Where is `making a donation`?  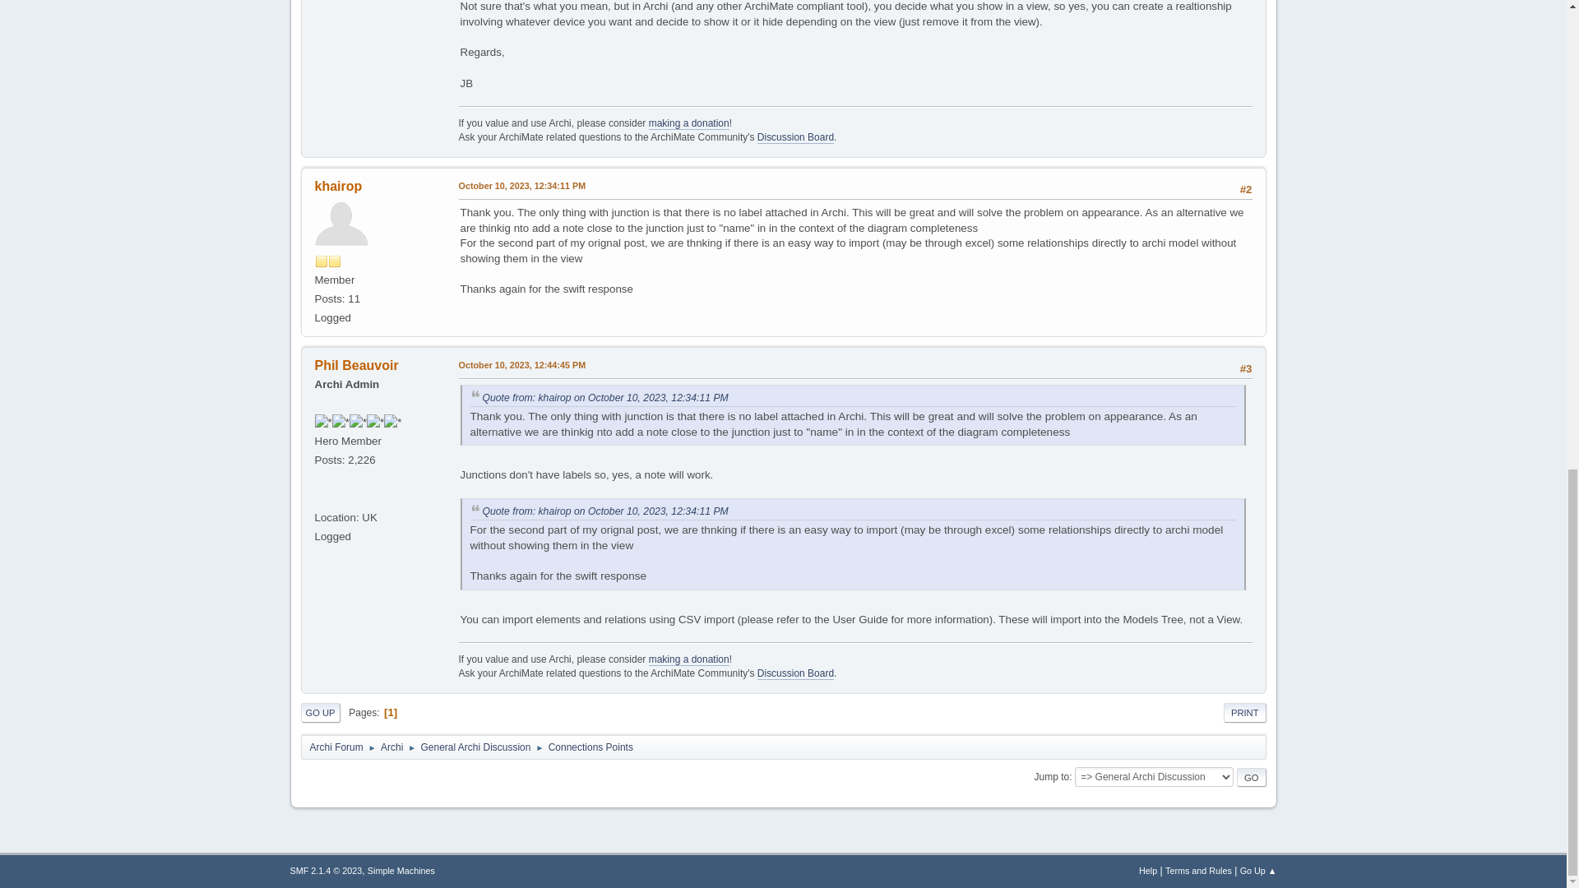
making a donation is located at coordinates (689, 123).